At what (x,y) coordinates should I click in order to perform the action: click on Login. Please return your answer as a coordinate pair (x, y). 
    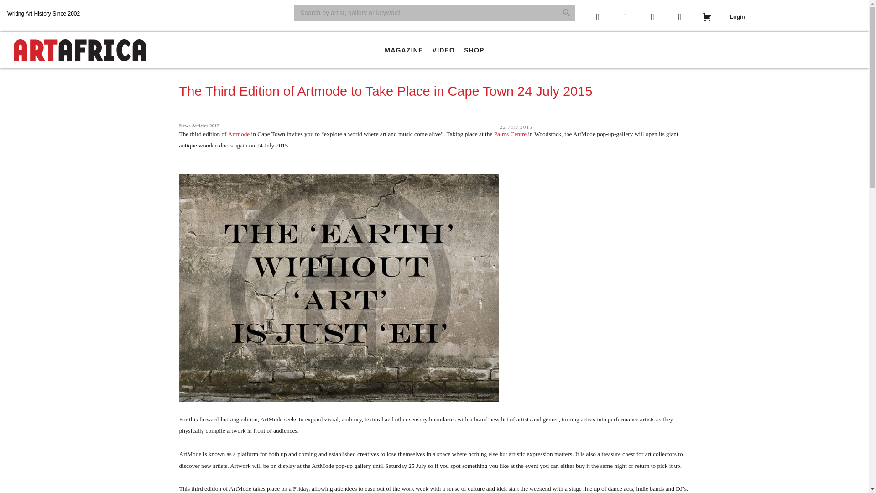
    Looking at the image, I should click on (737, 17).